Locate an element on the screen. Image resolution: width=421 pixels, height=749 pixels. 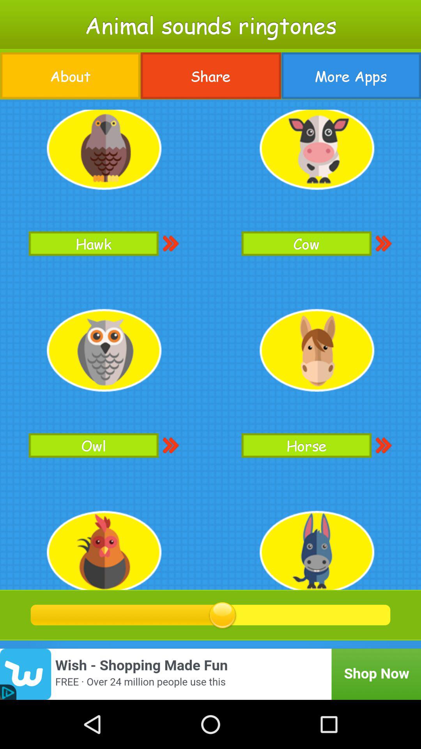
open horse icon is located at coordinates (306, 445).